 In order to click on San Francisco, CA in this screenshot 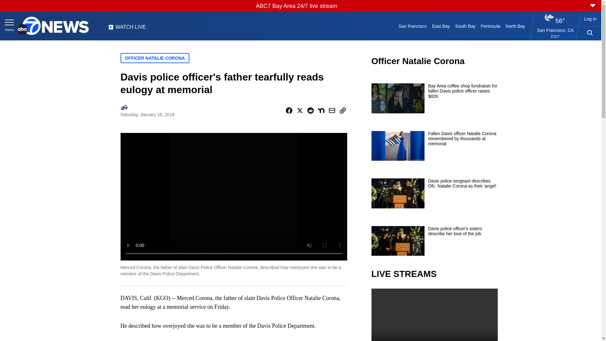, I will do `click(555, 30)`.